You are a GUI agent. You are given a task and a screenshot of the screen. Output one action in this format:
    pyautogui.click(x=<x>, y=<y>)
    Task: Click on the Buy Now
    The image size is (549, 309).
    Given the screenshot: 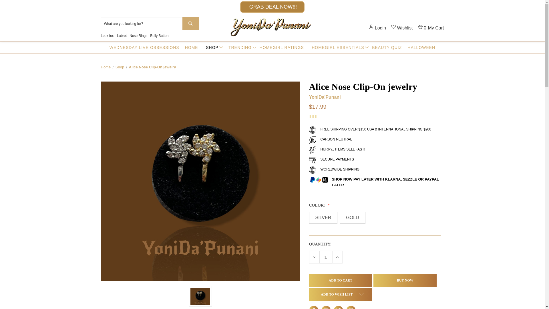 What is the action you would take?
    pyautogui.click(x=405, y=280)
    